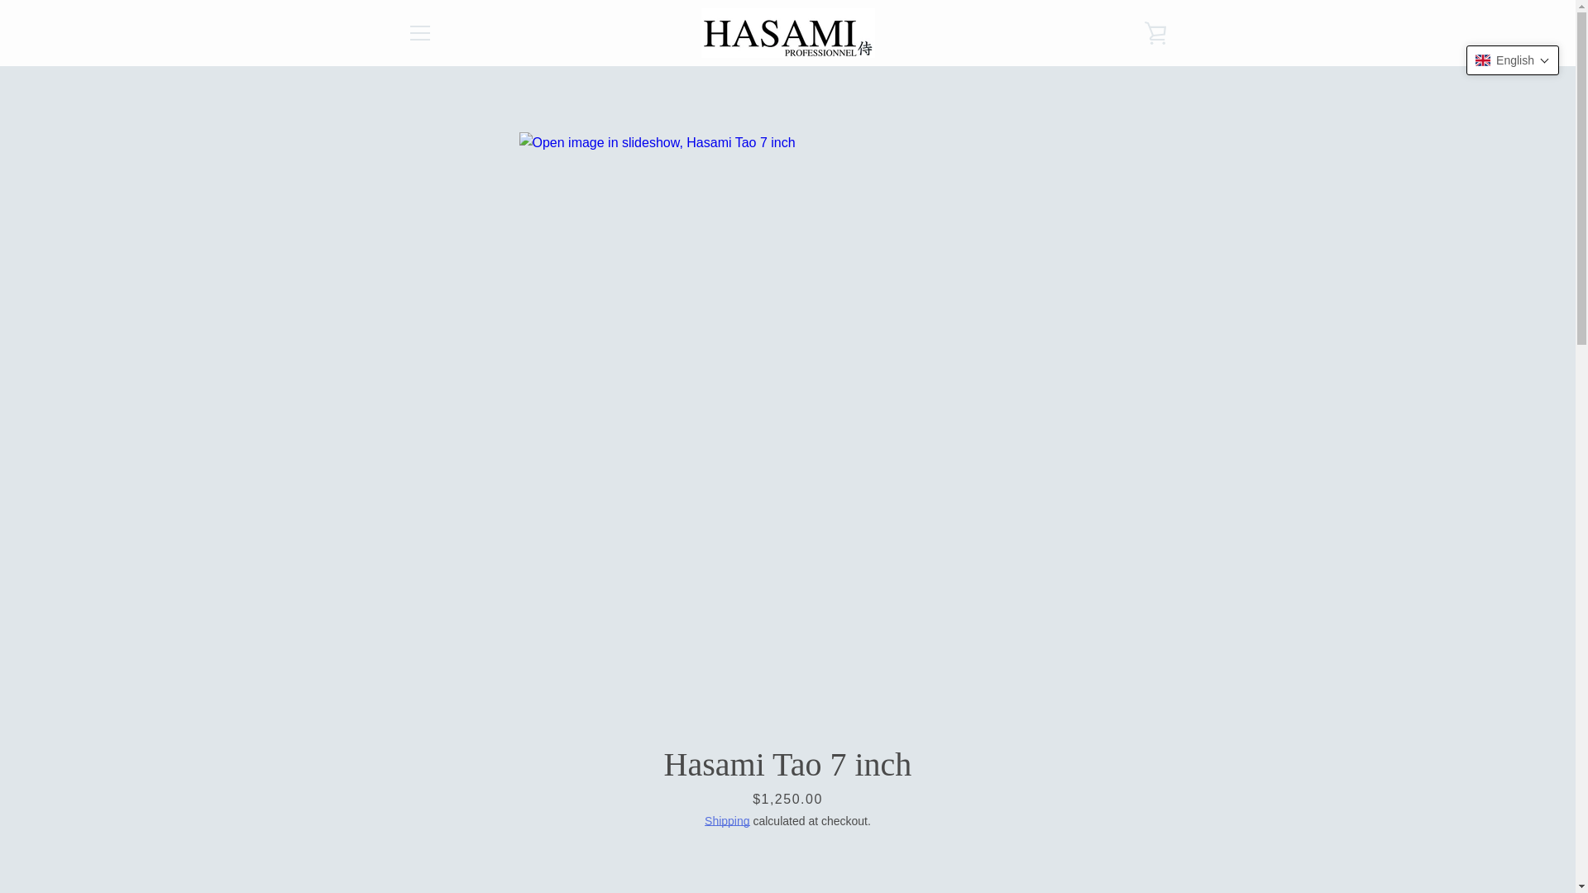  Describe the element at coordinates (964, 839) in the screenshot. I see `American Express` at that location.